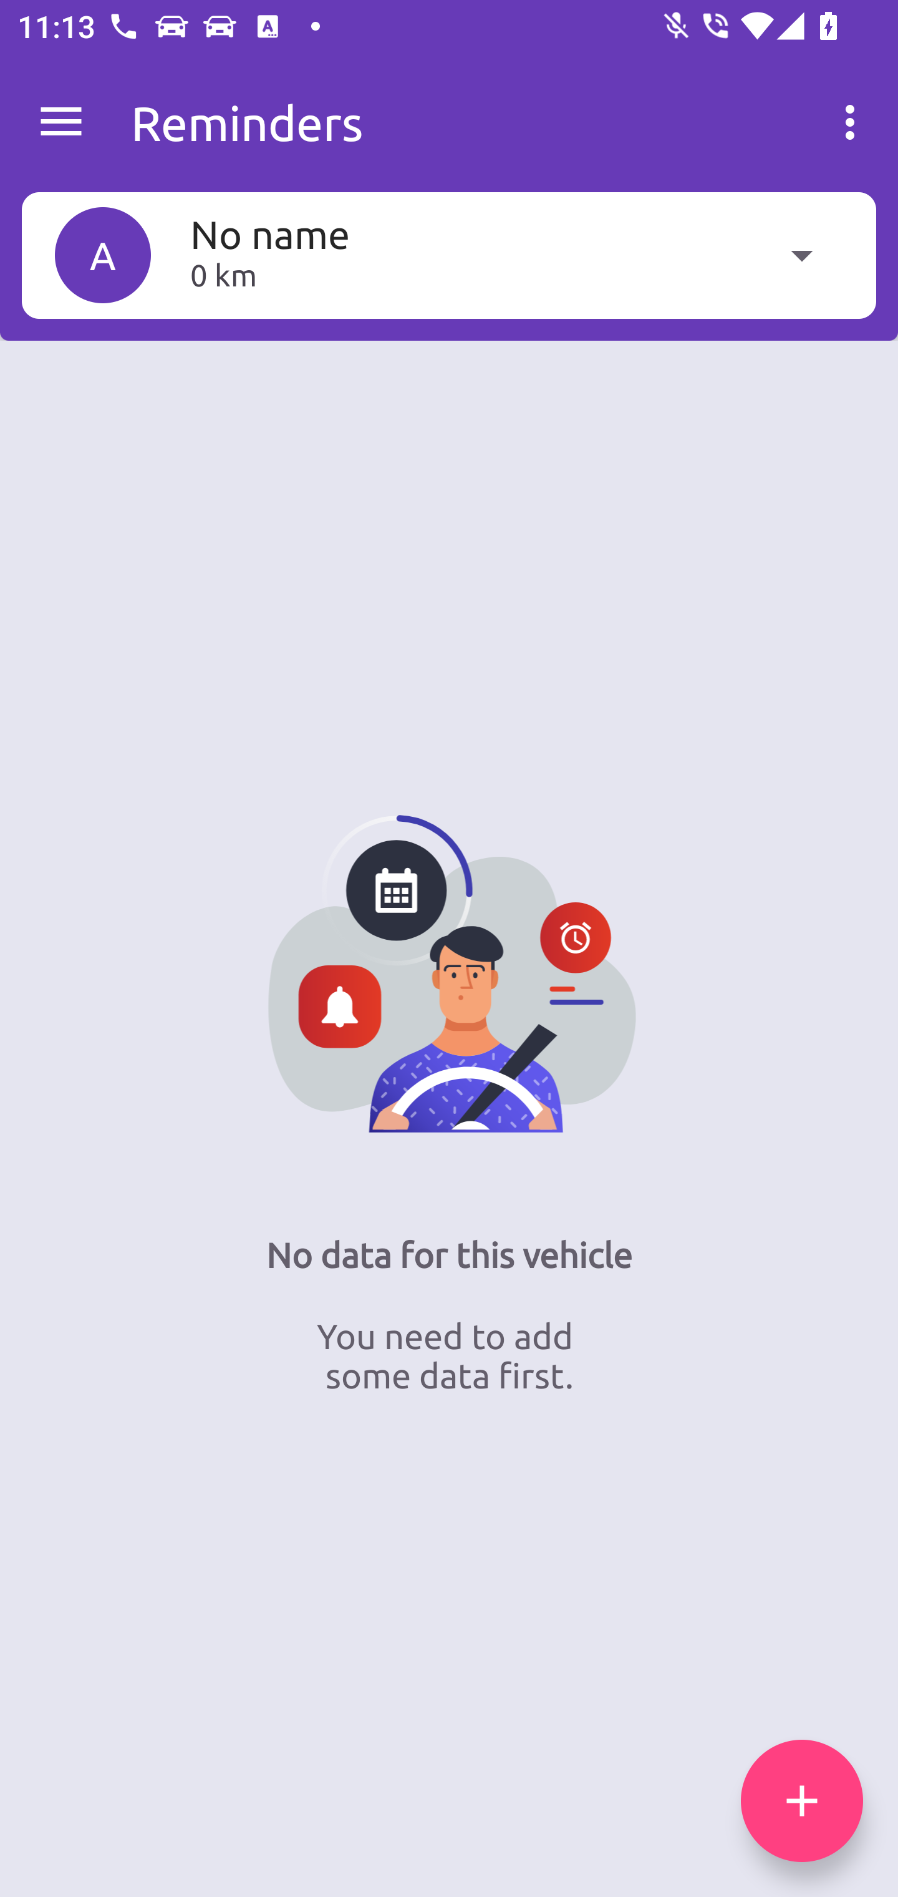  Describe the element at coordinates (854, 122) in the screenshot. I see `More options` at that location.